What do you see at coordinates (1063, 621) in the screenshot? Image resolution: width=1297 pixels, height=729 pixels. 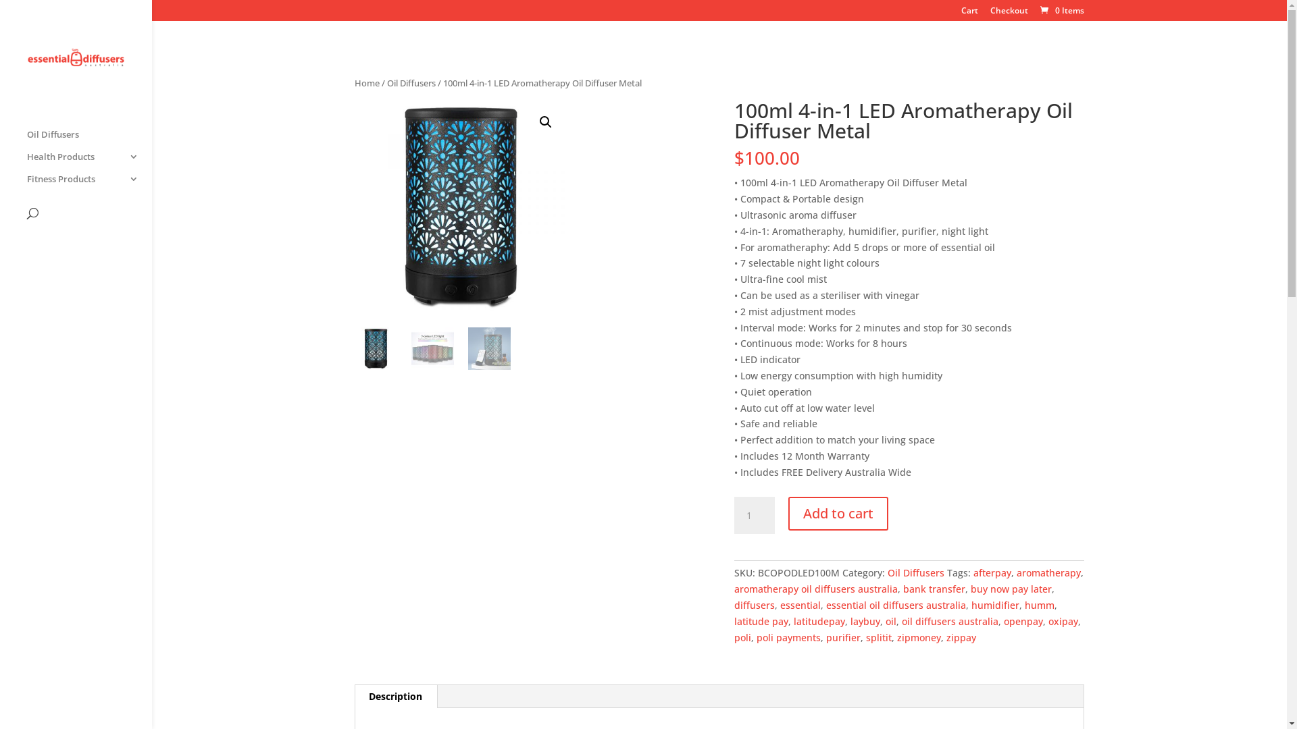 I see `oxipay` at bounding box center [1063, 621].